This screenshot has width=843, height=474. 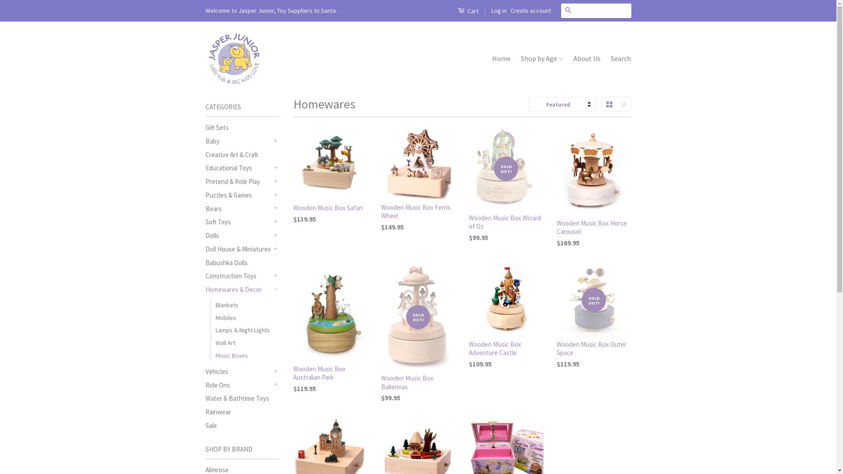 I want to click on SOLD OUT!
Wooden Music Box Wizard of Oz
$99.95, so click(x=506, y=192).